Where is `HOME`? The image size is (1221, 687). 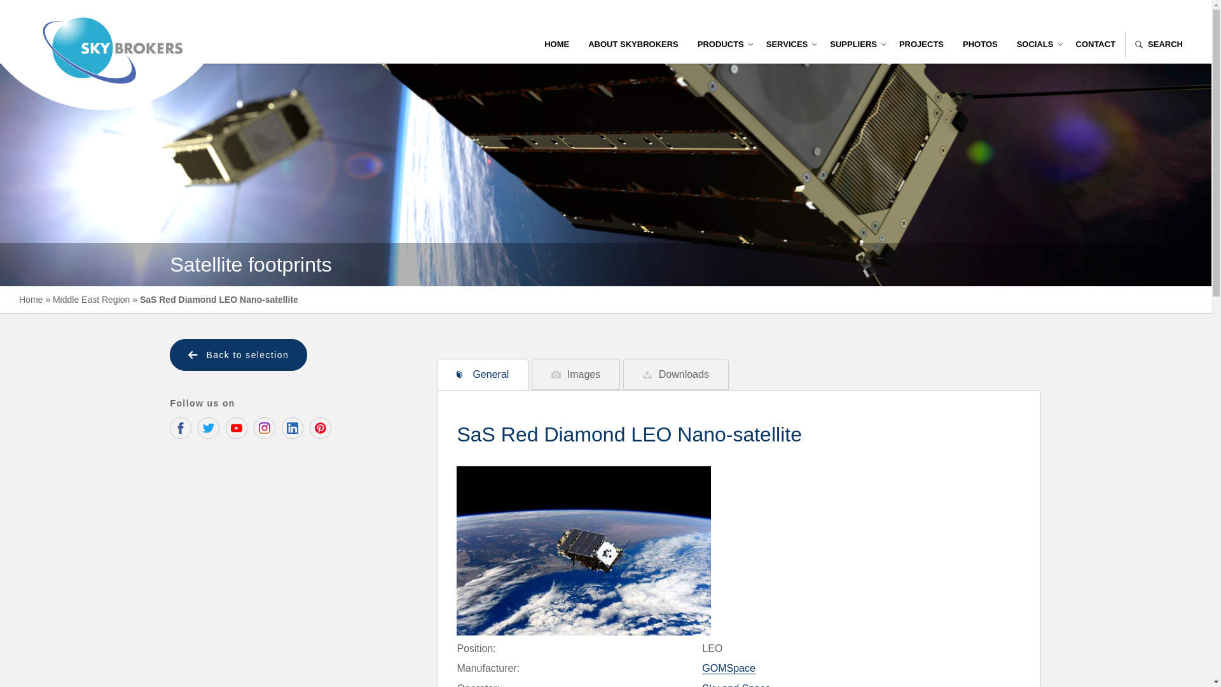 HOME is located at coordinates (556, 45).